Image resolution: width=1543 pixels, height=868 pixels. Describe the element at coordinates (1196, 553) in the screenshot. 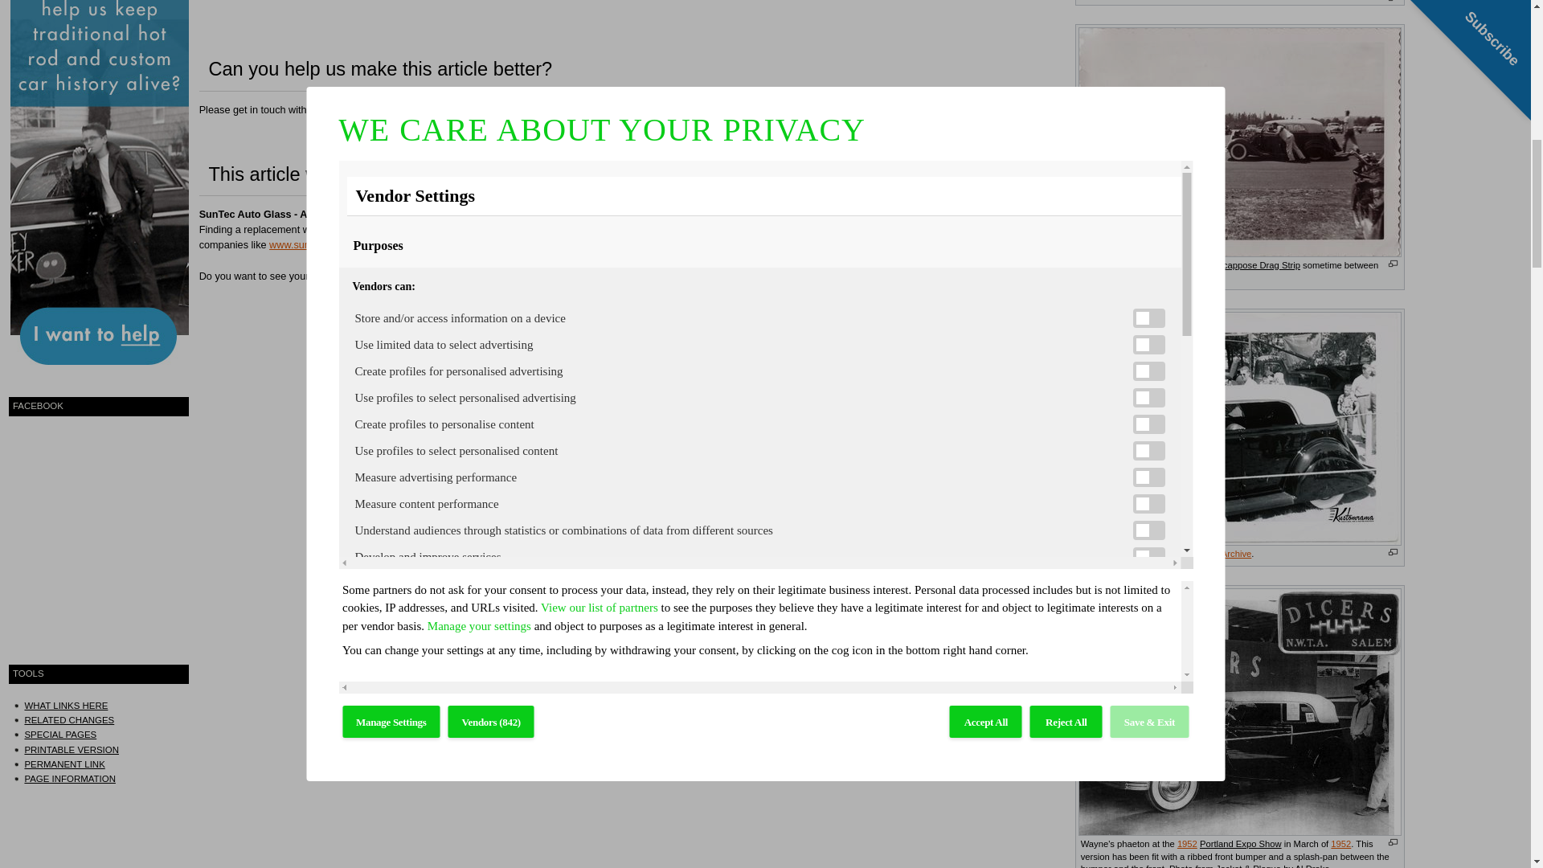

I see `Kustomrama Photo Archive` at that location.